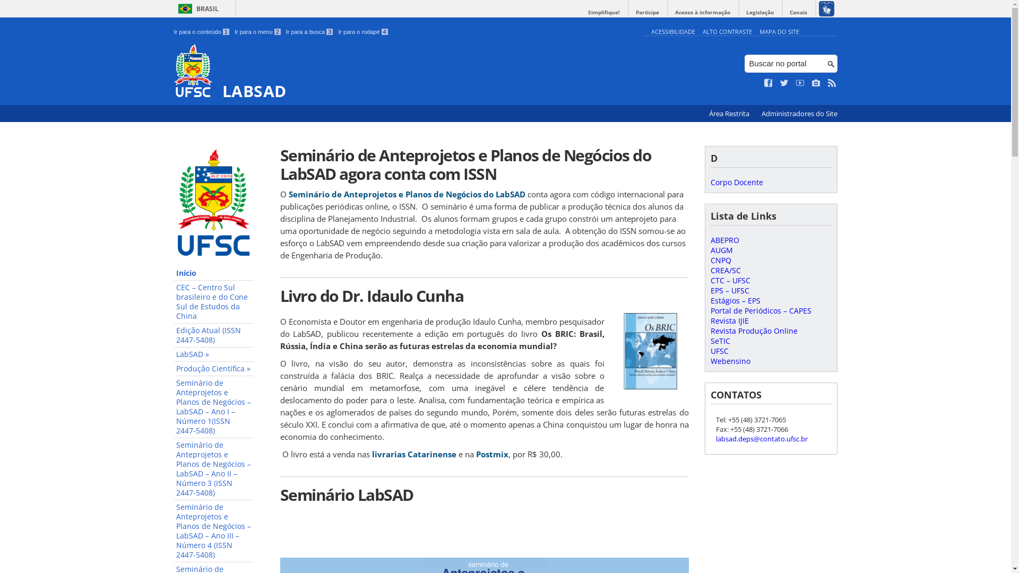  What do you see at coordinates (310, 32) in the screenshot?
I see `Ir para a busca 3` at bounding box center [310, 32].